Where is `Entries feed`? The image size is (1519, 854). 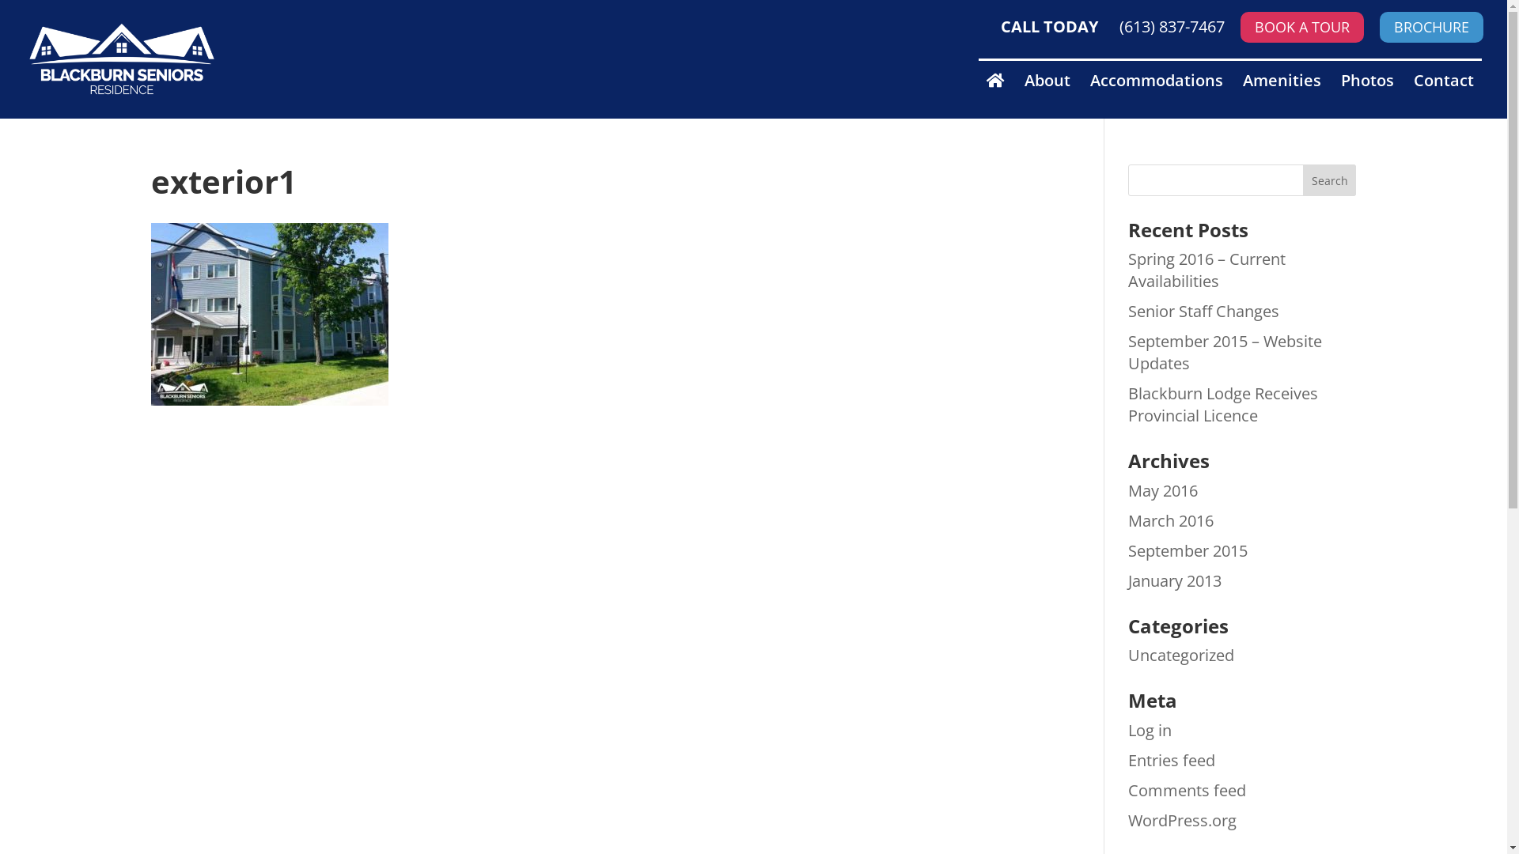
Entries feed is located at coordinates (1172, 761).